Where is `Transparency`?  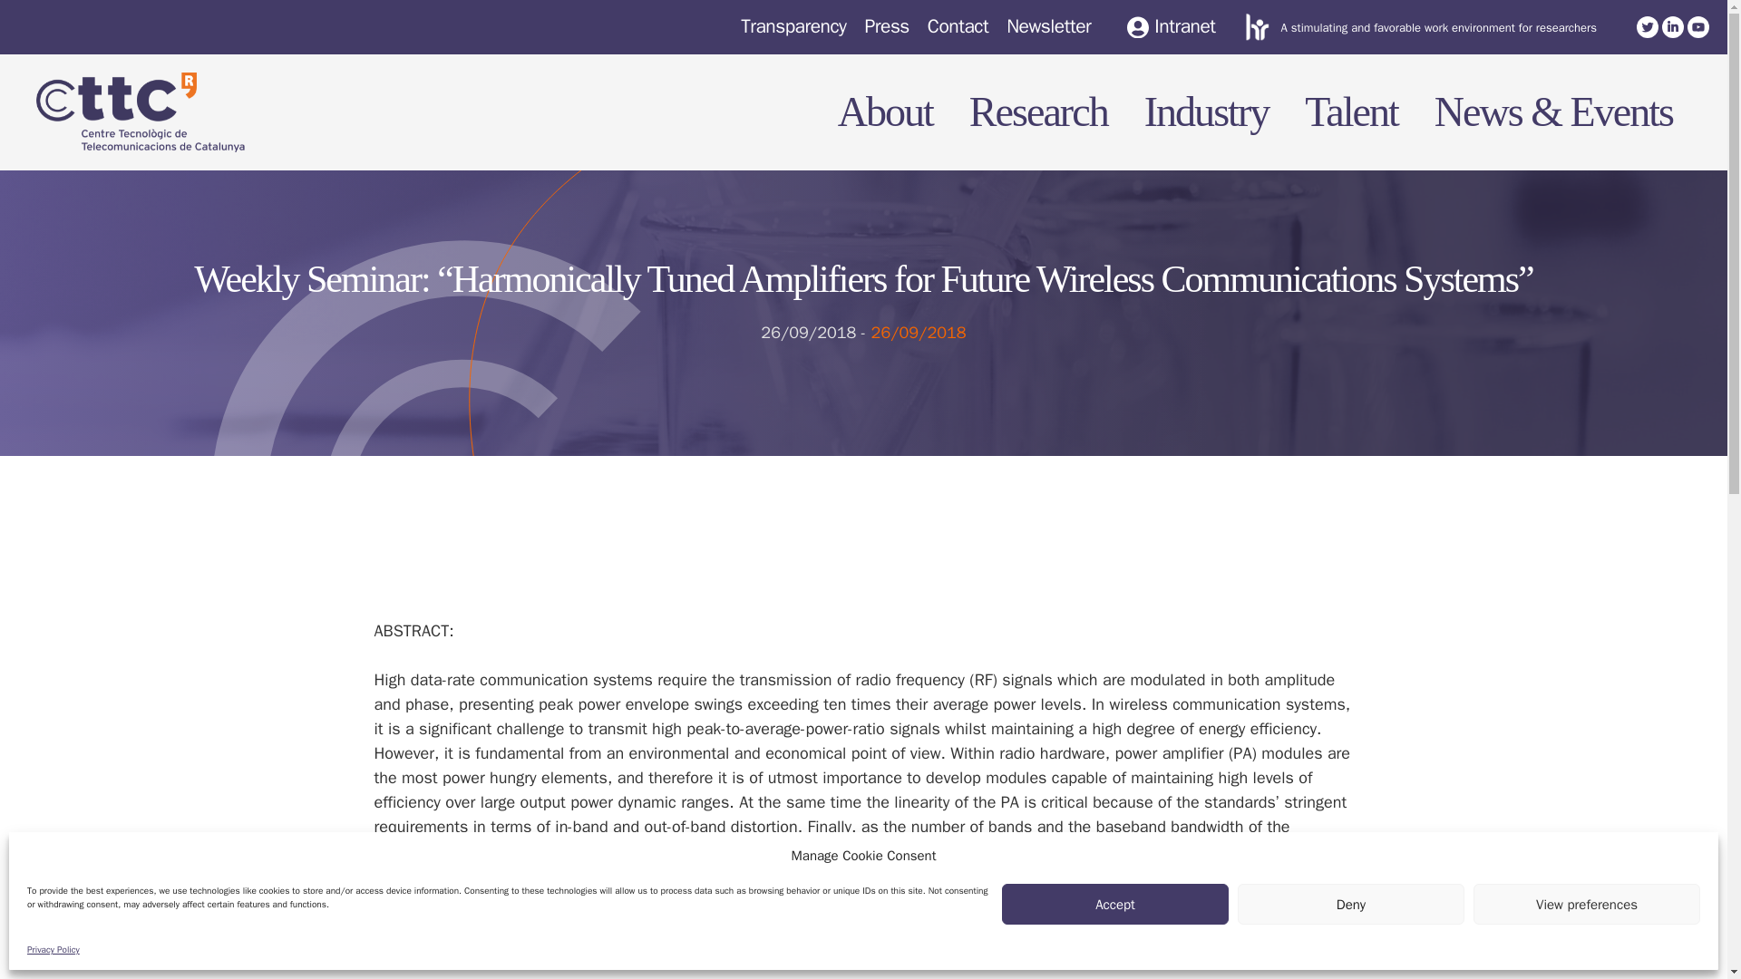
Transparency is located at coordinates (793, 26).